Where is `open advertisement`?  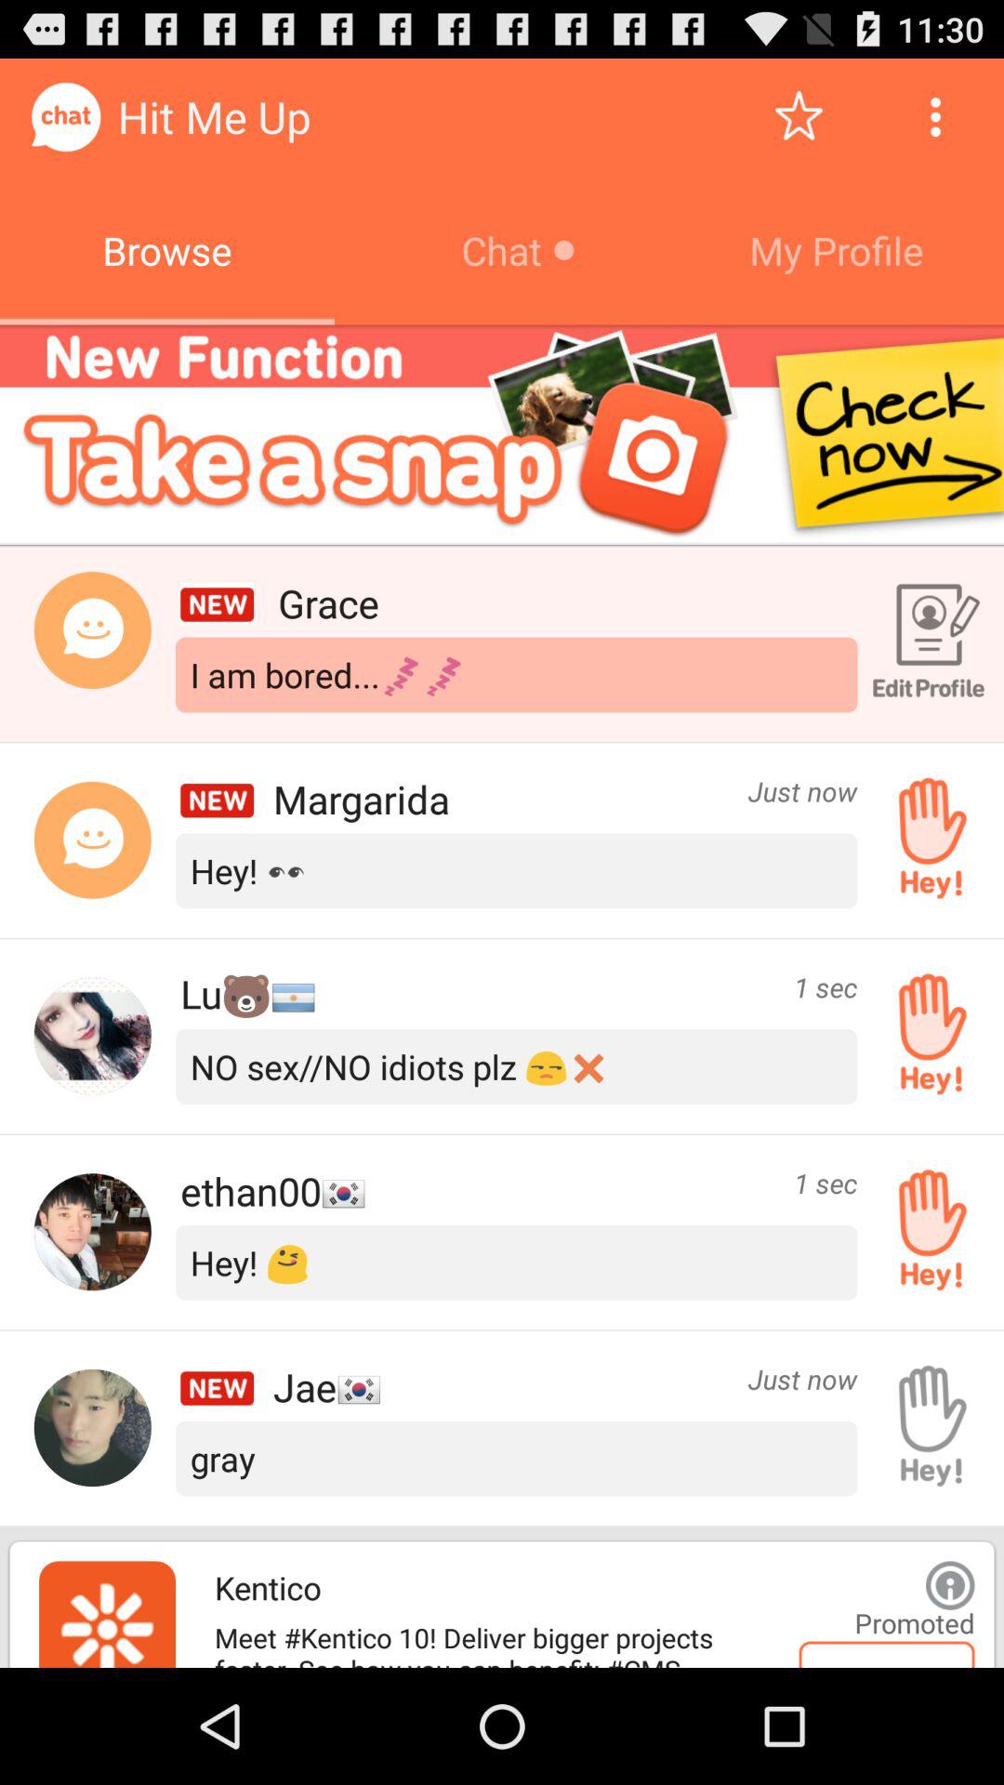 open advertisement is located at coordinates (502, 435).